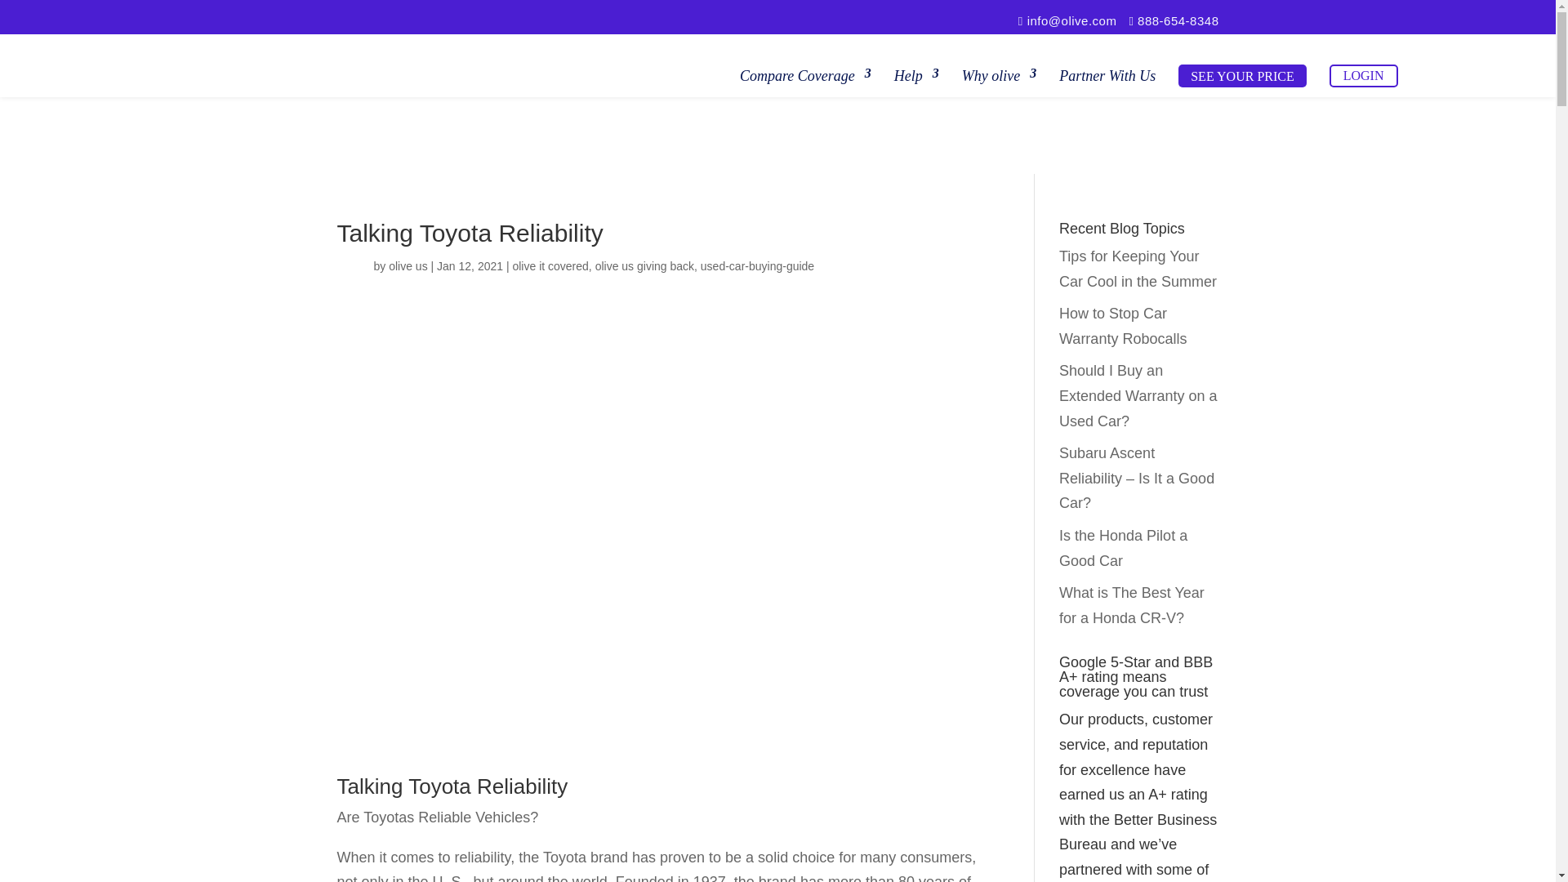  I want to click on Is the Honda Pilot a Good Car, so click(1123, 547).